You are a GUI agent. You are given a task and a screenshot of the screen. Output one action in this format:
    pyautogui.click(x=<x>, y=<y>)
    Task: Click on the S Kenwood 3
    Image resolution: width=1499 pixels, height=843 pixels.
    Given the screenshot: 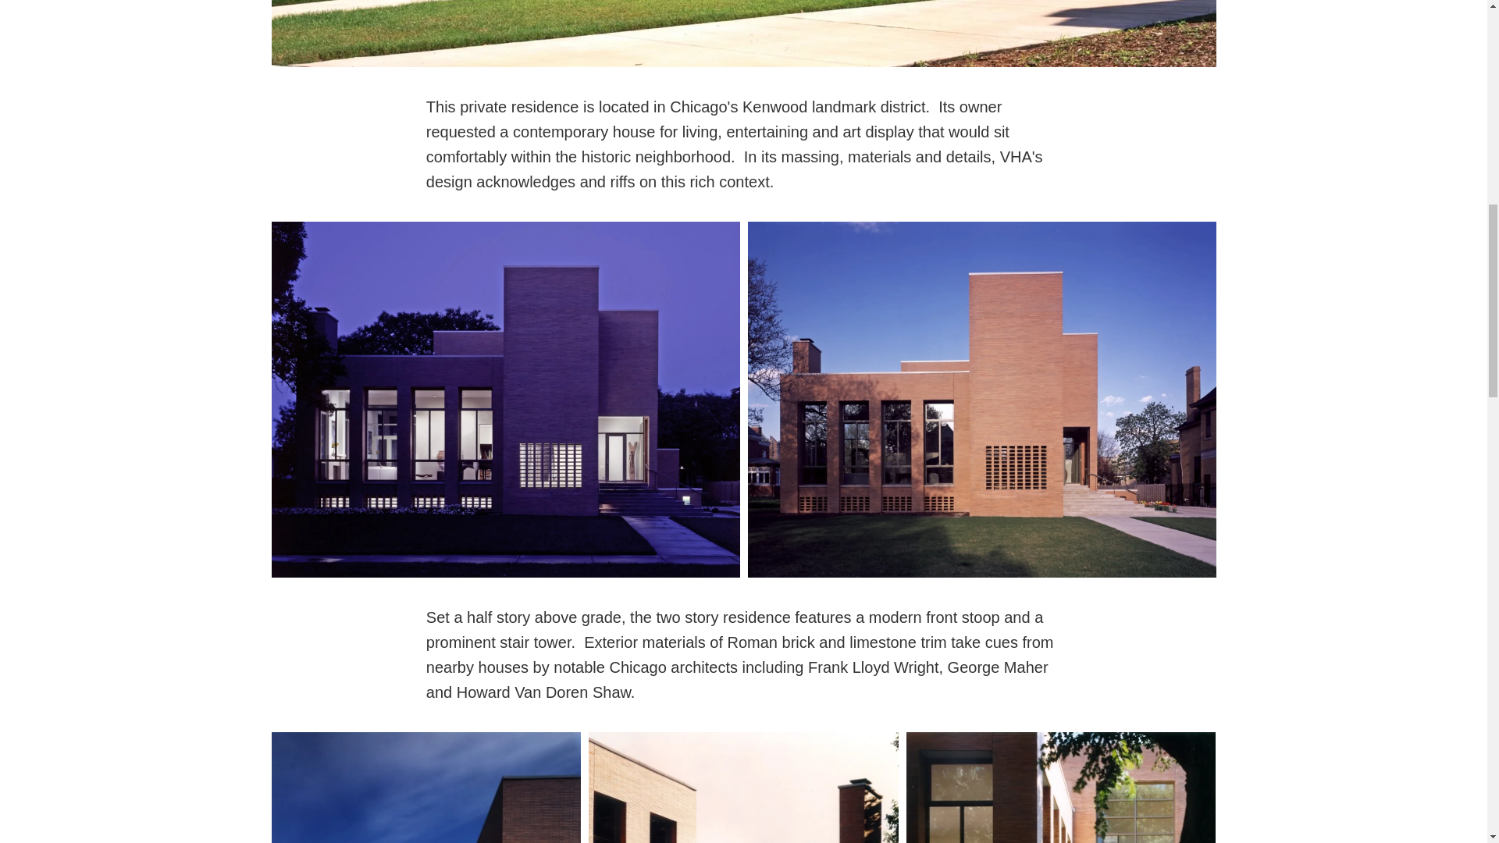 What is the action you would take?
    pyautogui.click(x=426, y=788)
    